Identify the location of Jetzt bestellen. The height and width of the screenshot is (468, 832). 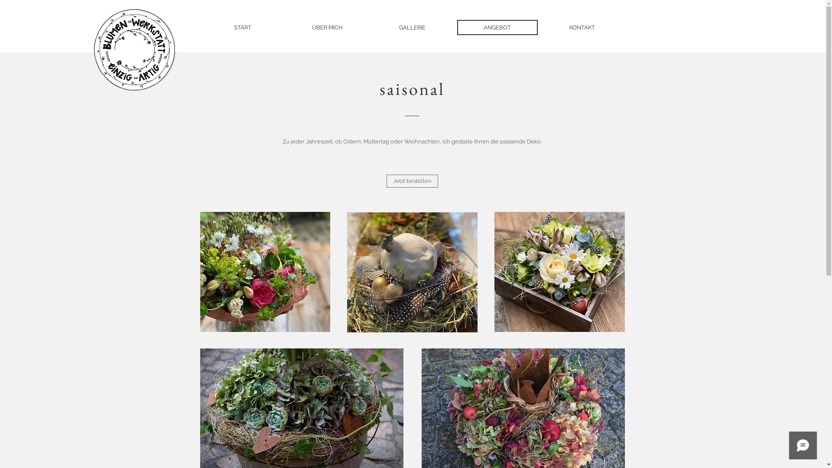
(413, 181).